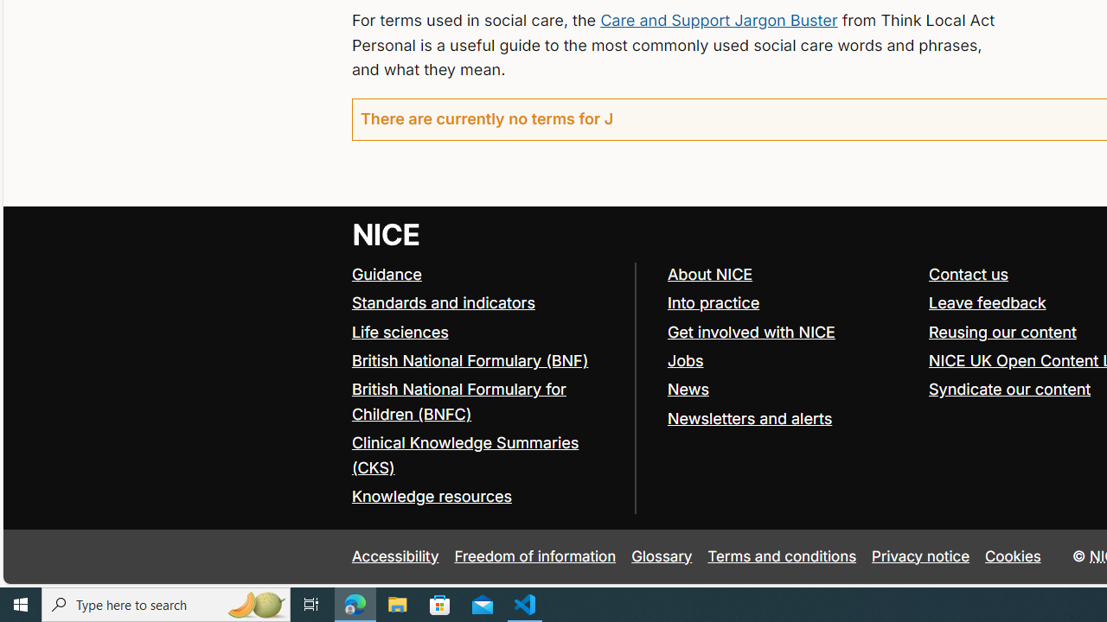  I want to click on Get involved with NICE, so click(751, 332).